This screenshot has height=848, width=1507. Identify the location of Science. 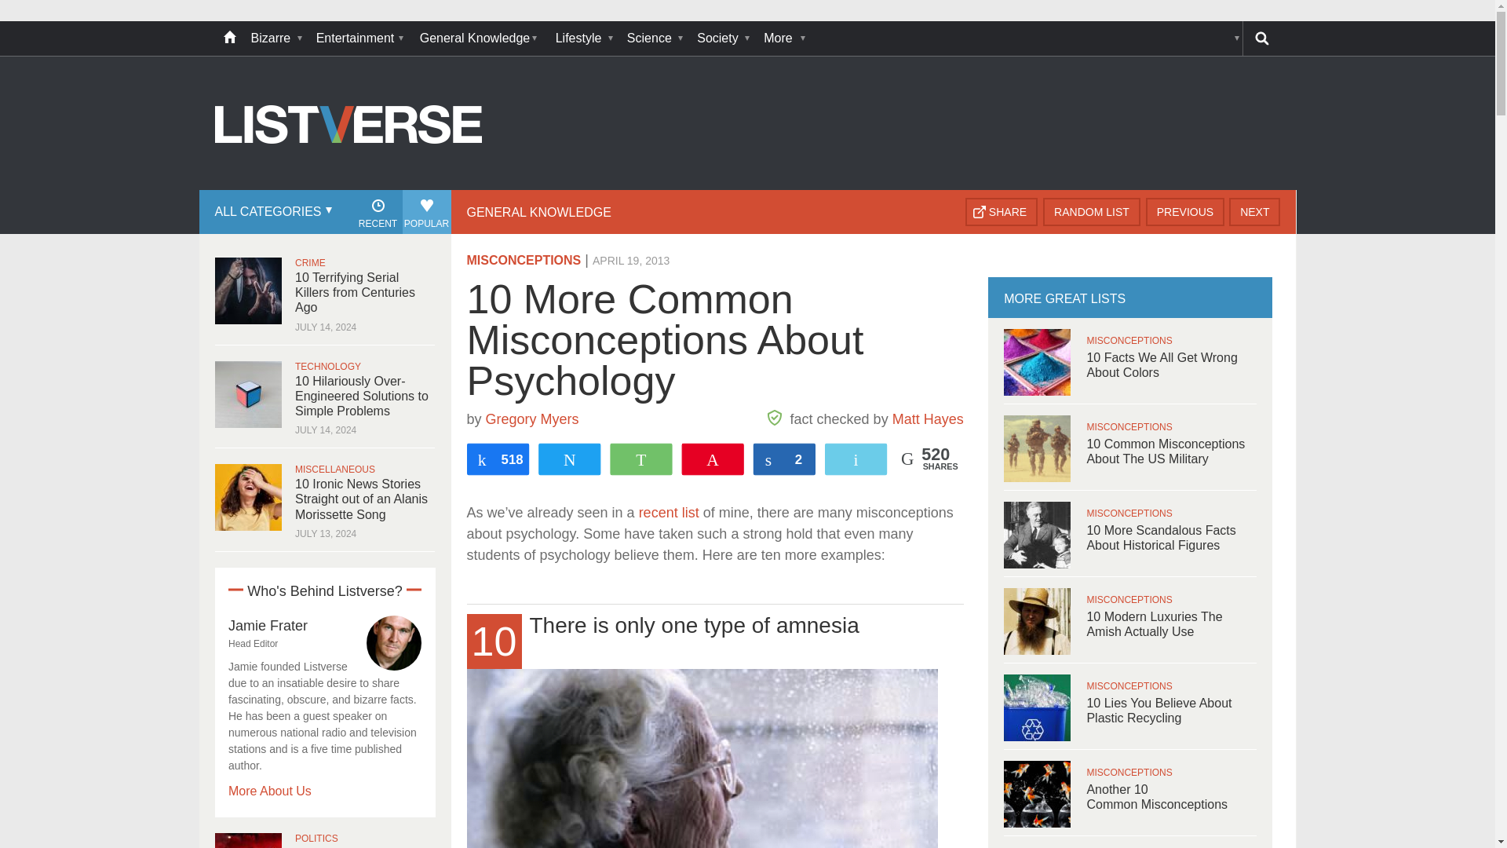
(654, 38).